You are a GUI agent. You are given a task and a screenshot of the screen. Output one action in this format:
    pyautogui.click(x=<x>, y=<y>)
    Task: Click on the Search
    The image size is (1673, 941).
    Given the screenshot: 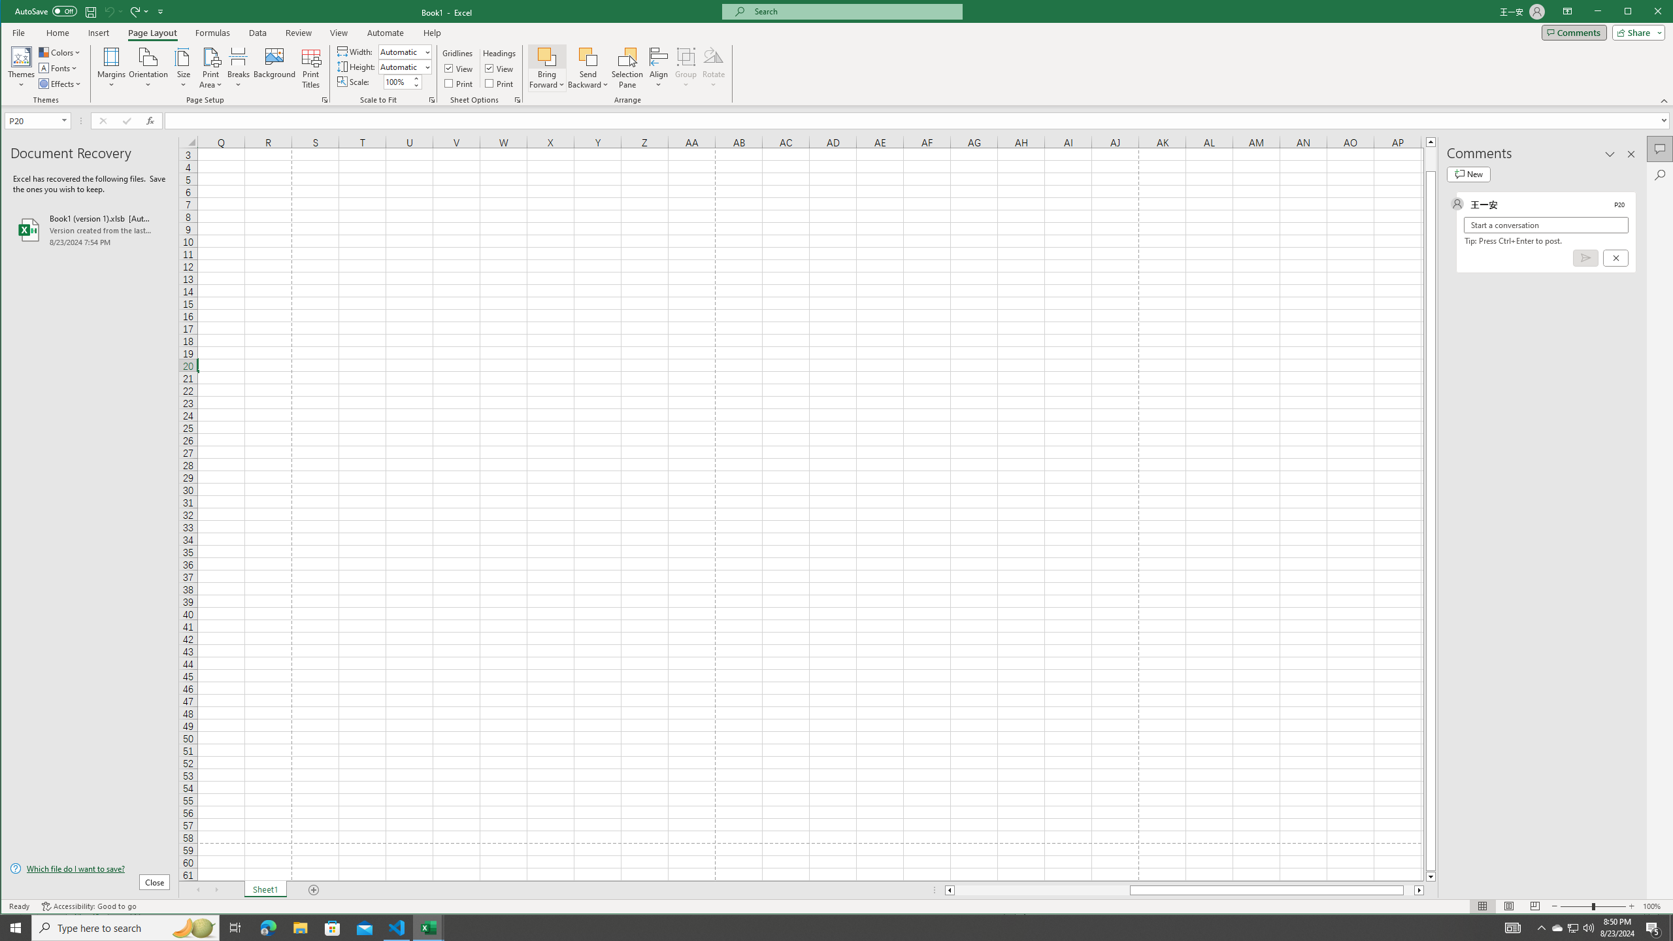 What is the action you would take?
    pyautogui.click(x=1660, y=175)
    